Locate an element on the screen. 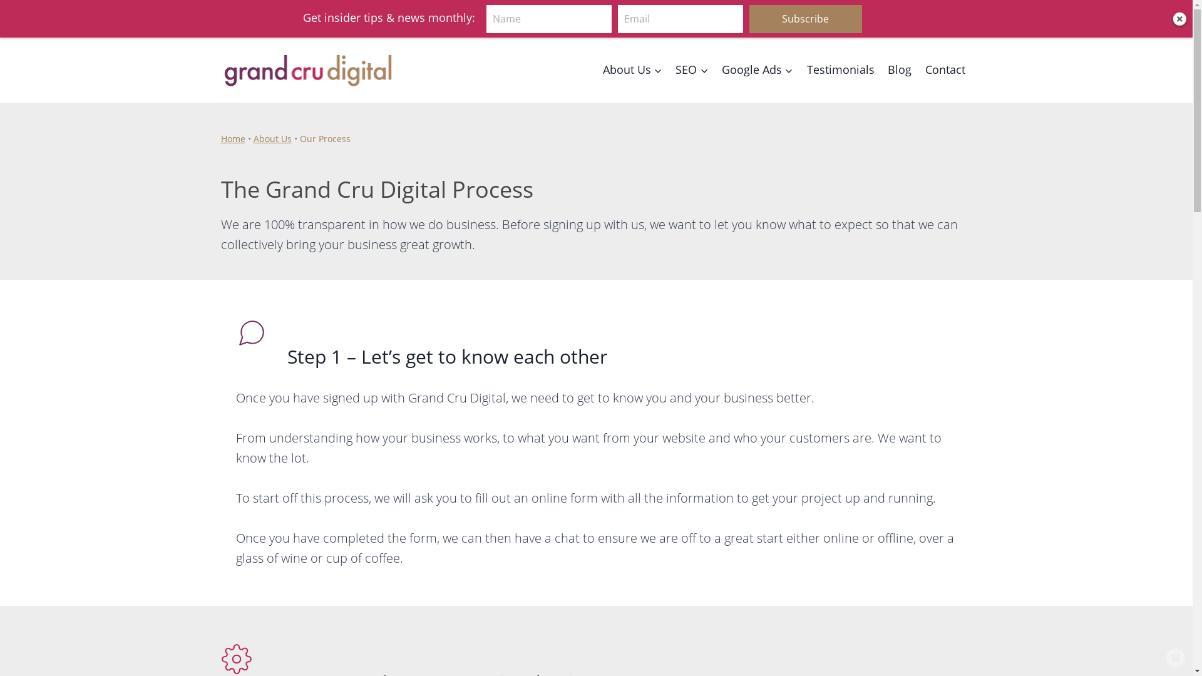 The width and height of the screenshot is (1202, 676). Blog is located at coordinates (900, 51).